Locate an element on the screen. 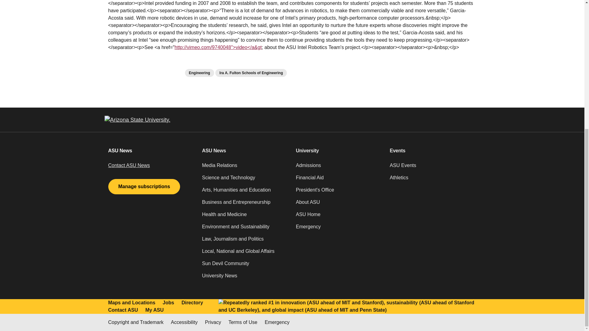  Environment and Sustainability is located at coordinates (245, 229).